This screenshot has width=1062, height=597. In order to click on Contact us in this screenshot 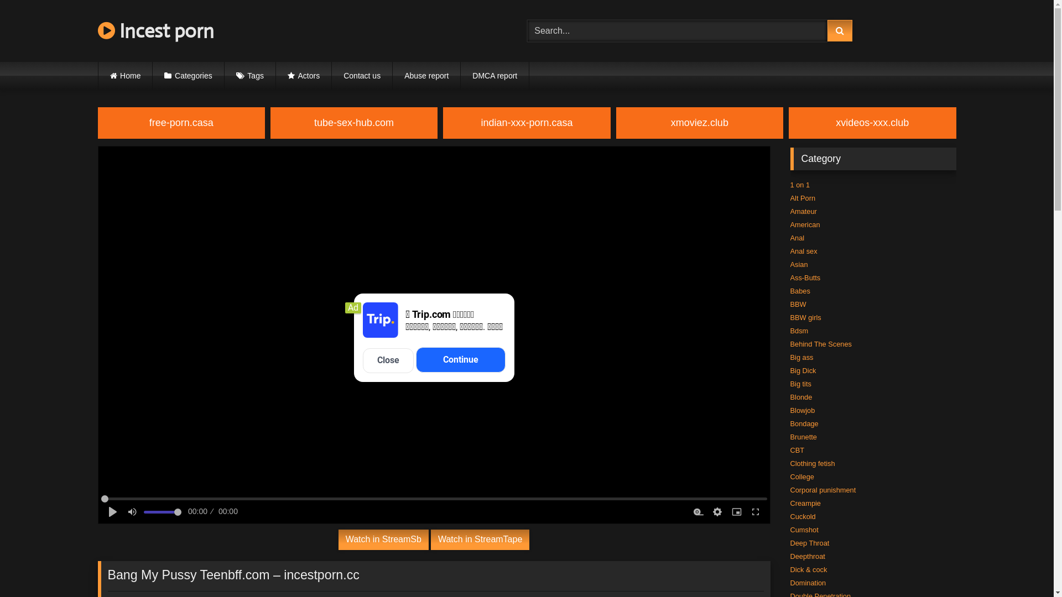, I will do `click(362, 76)`.